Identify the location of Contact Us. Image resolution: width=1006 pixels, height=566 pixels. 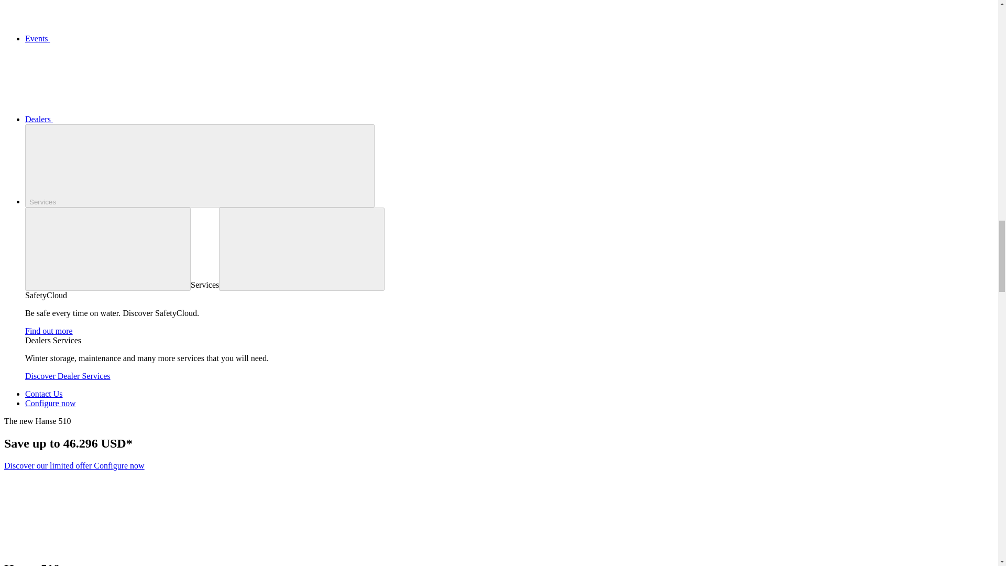
(44, 394).